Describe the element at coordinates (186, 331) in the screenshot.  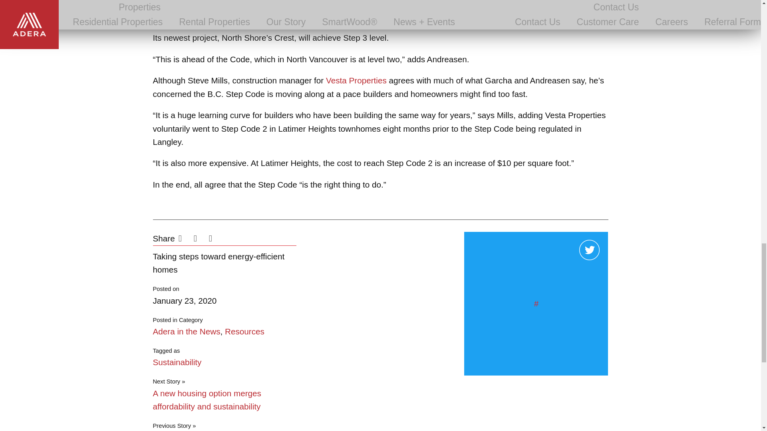
I see `View all posts in Adera in the News` at that location.